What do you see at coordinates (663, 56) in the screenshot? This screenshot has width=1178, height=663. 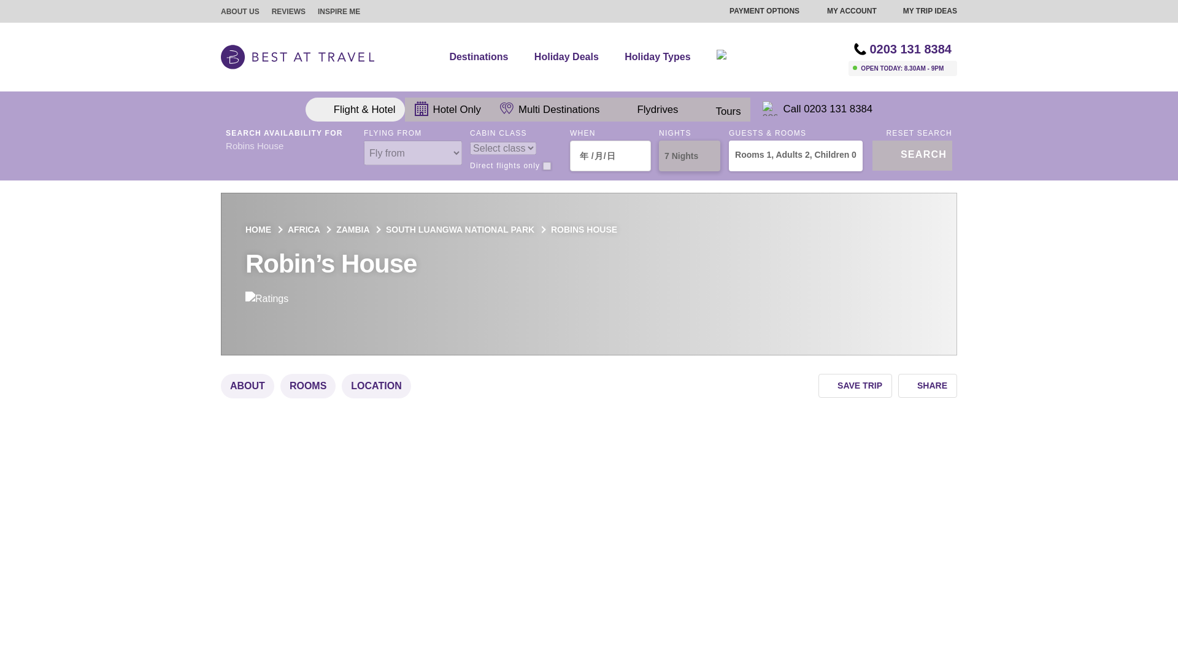 I see `Holiday Types` at bounding box center [663, 56].